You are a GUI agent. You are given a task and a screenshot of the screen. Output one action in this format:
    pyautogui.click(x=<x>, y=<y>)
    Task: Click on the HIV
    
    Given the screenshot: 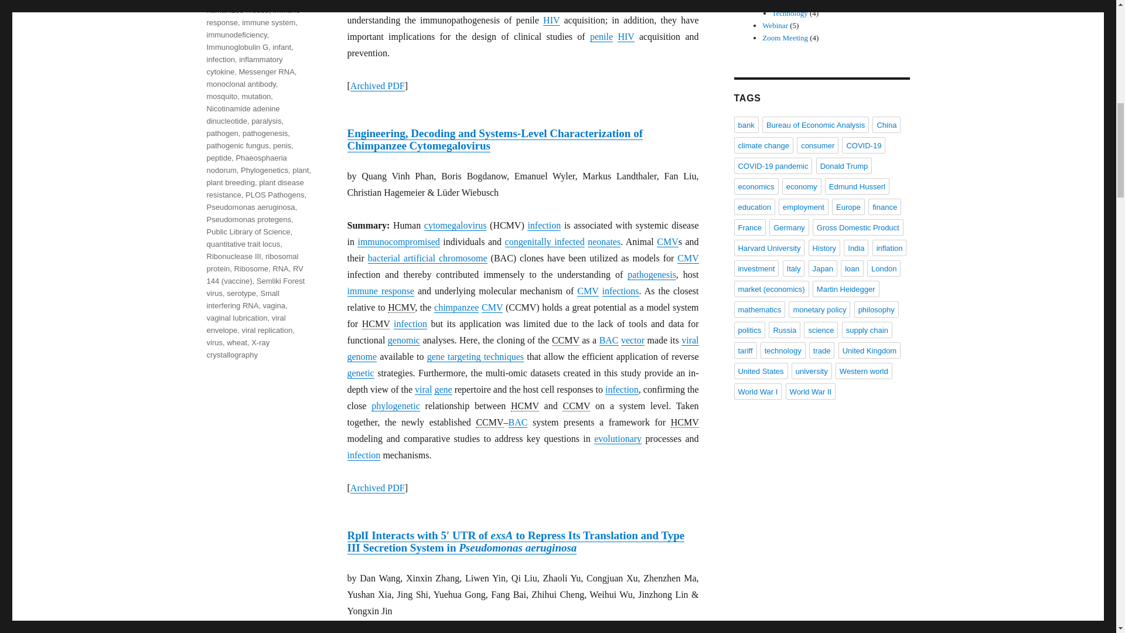 What is the action you would take?
    pyautogui.click(x=626, y=36)
    